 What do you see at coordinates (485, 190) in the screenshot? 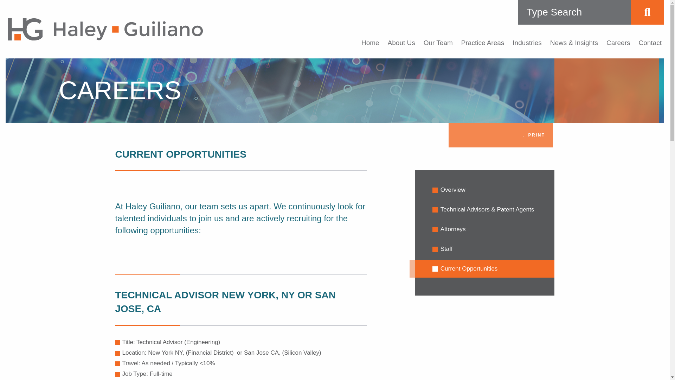
I see `Overview` at bounding box center [485, 190].